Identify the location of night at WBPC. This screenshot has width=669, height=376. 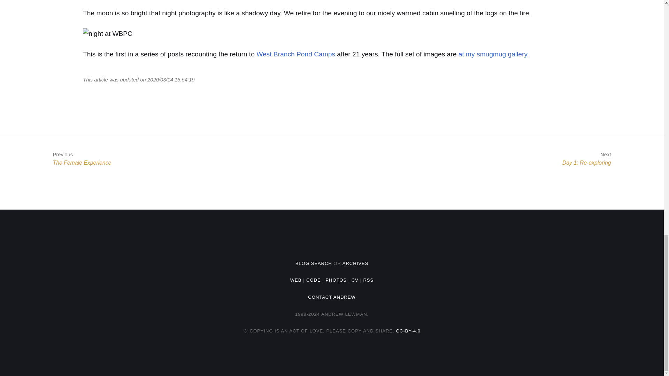
(108, 34).